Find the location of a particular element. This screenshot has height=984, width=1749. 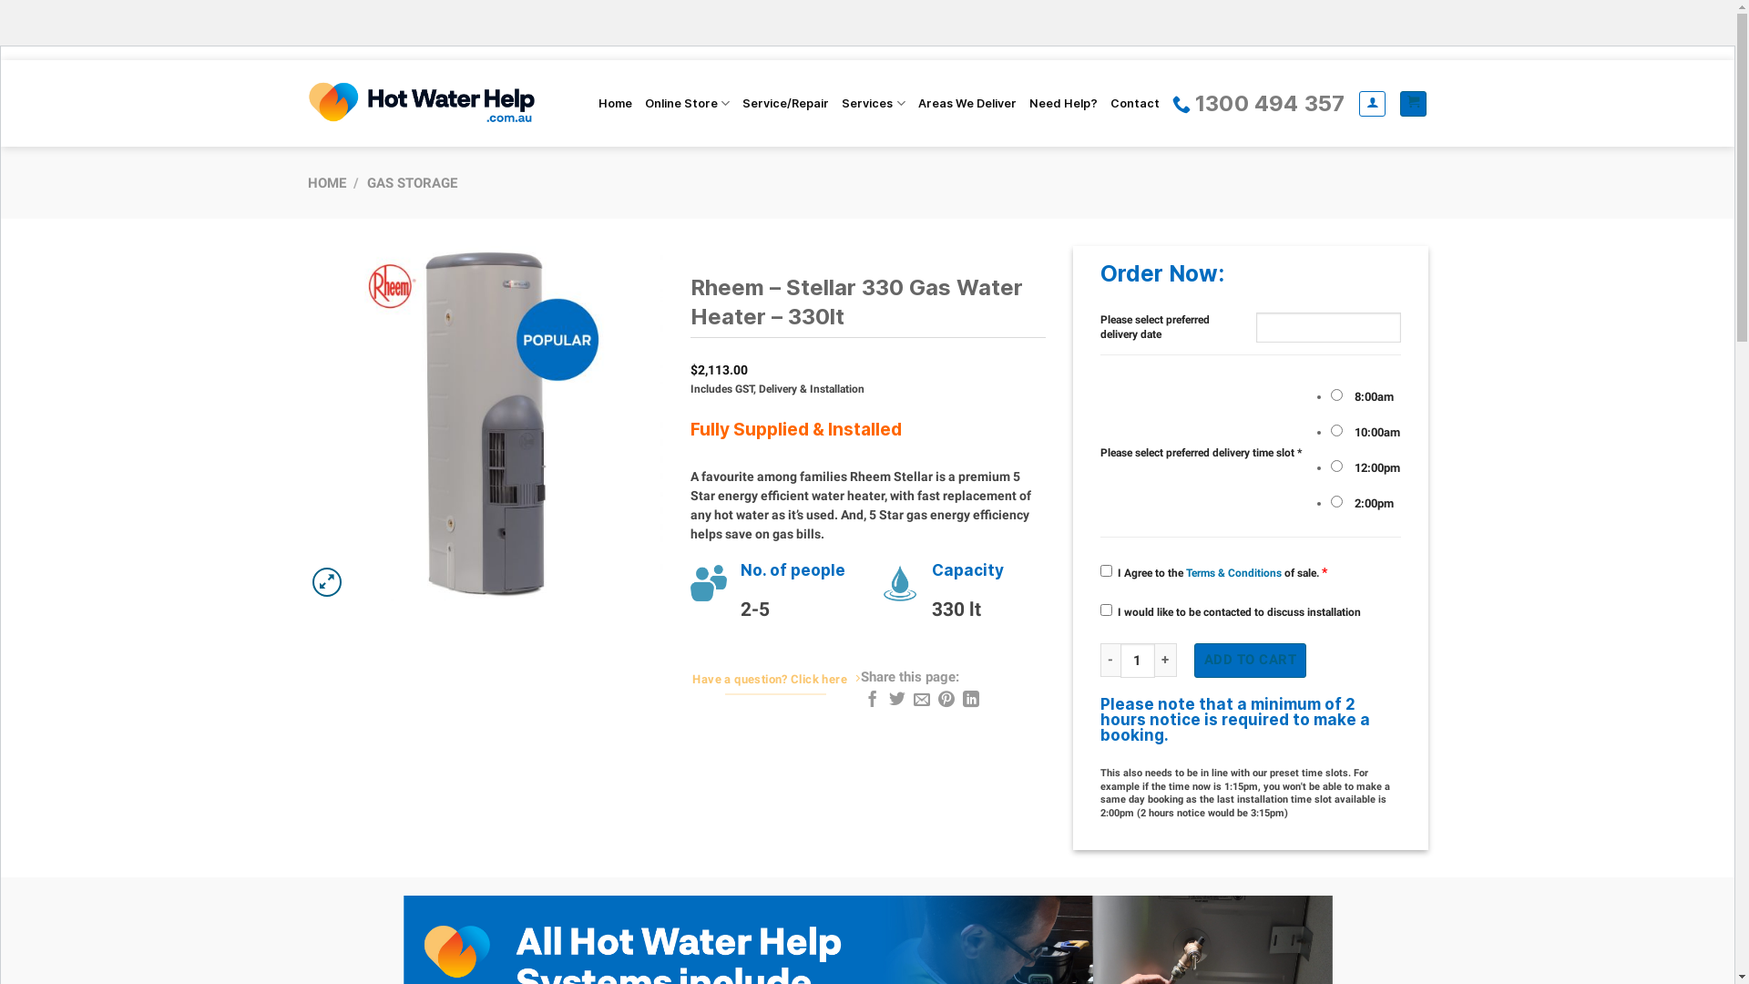

1300 494 357 is located at coordinates (1259, 104).